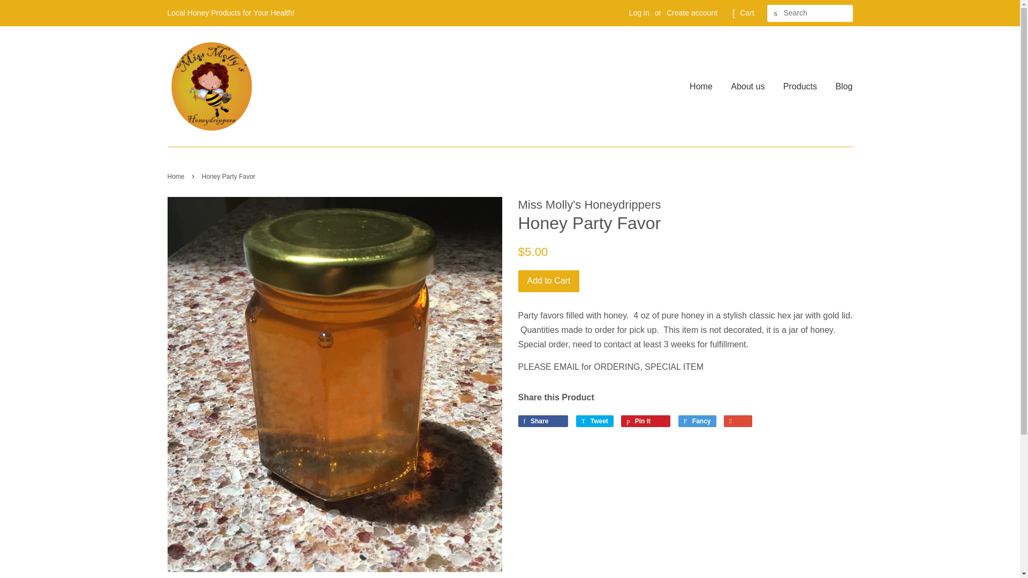 This screenshot has width=1028, height=578. What do you see at coordinates (697, 421) in the screenshot?
I see `Create account` at bounding box center [697, 421].